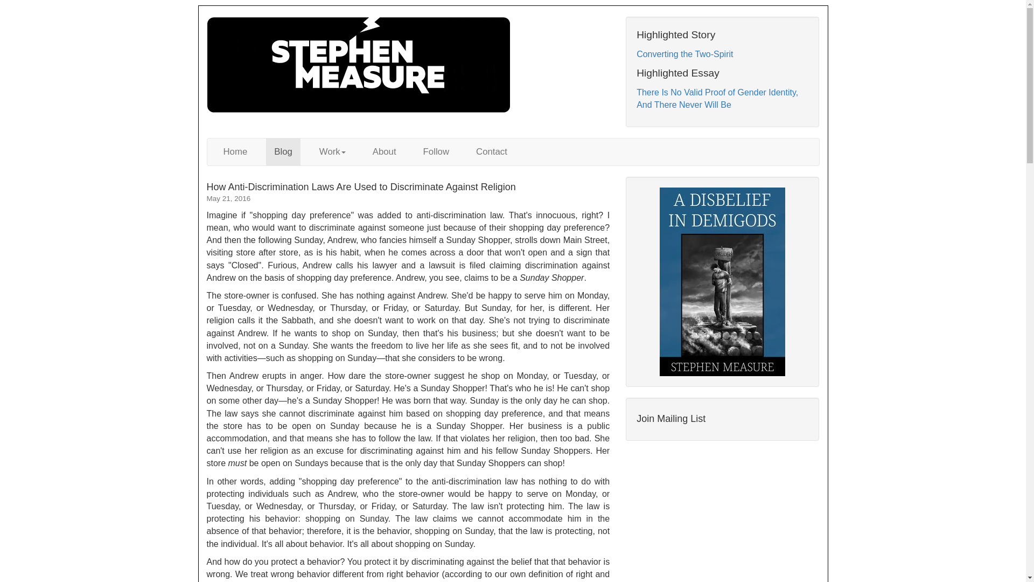  I want to click on Converting the Two-Spirit, so click(685, 54).